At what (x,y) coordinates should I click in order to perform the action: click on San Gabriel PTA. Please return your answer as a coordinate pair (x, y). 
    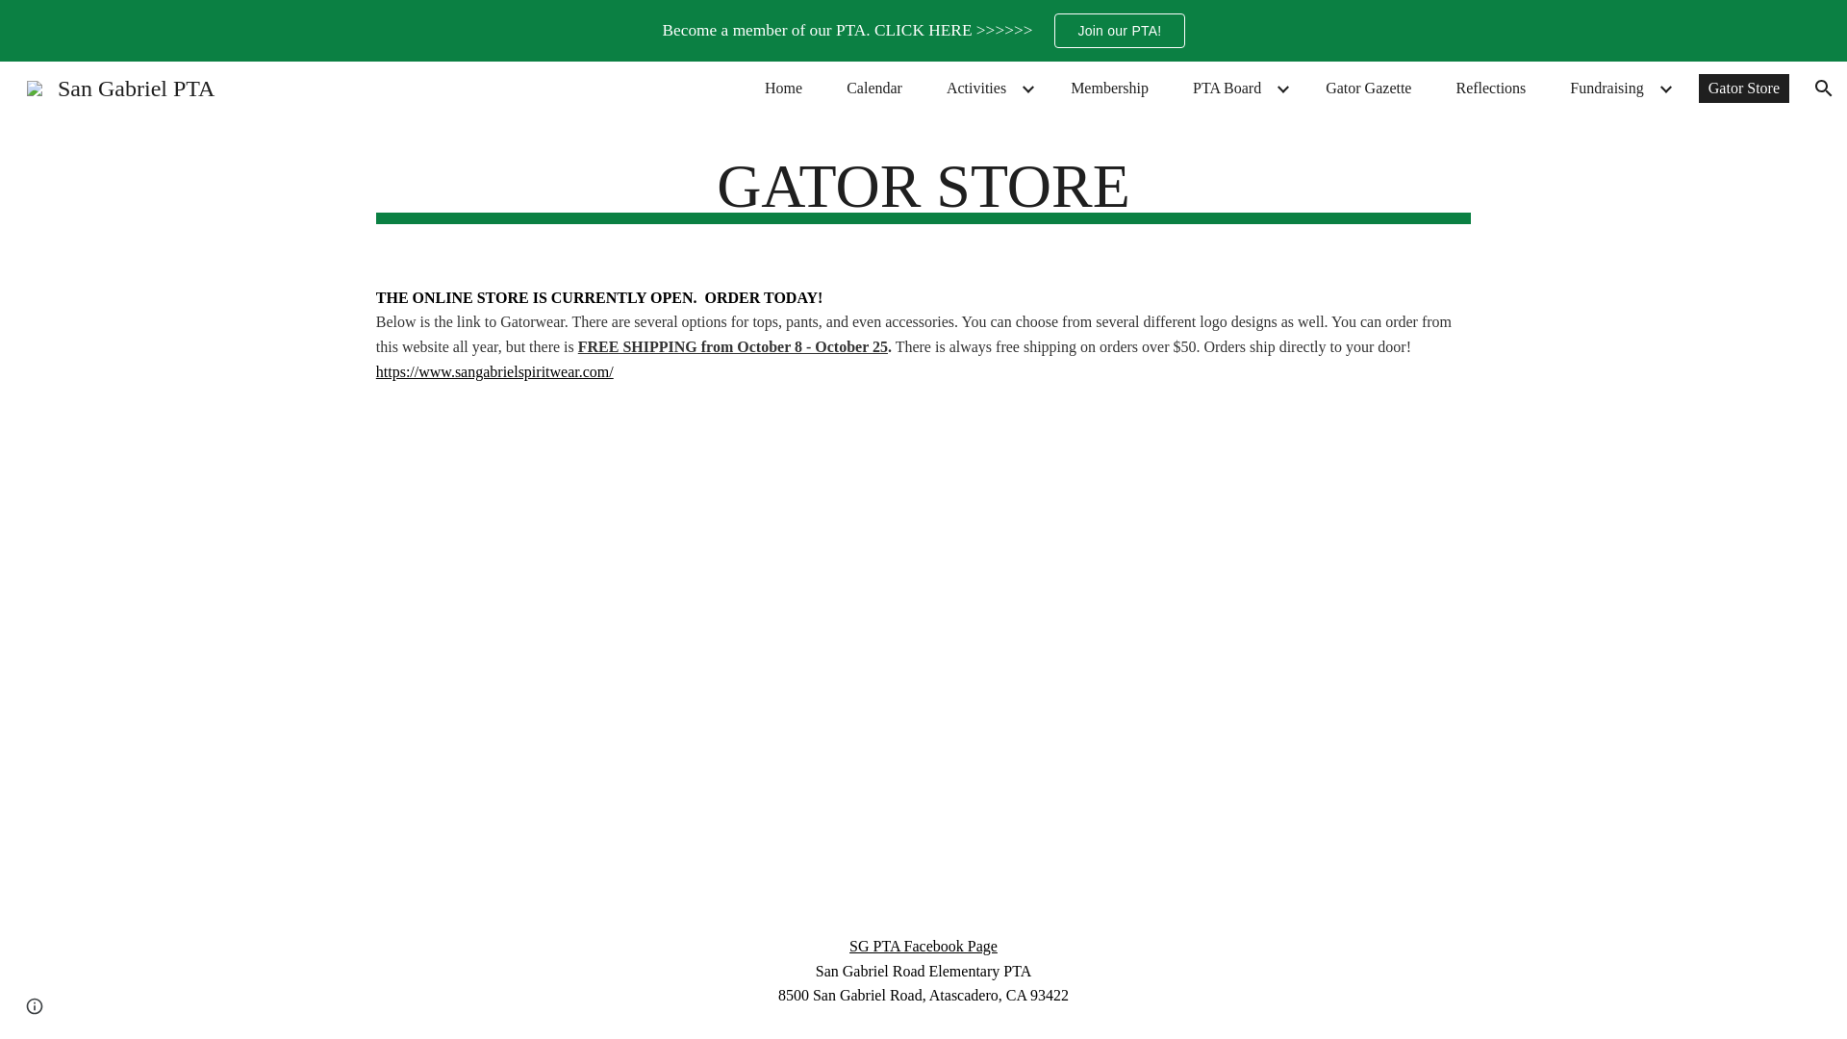
    Looking at the image, I should click on (119, 86).